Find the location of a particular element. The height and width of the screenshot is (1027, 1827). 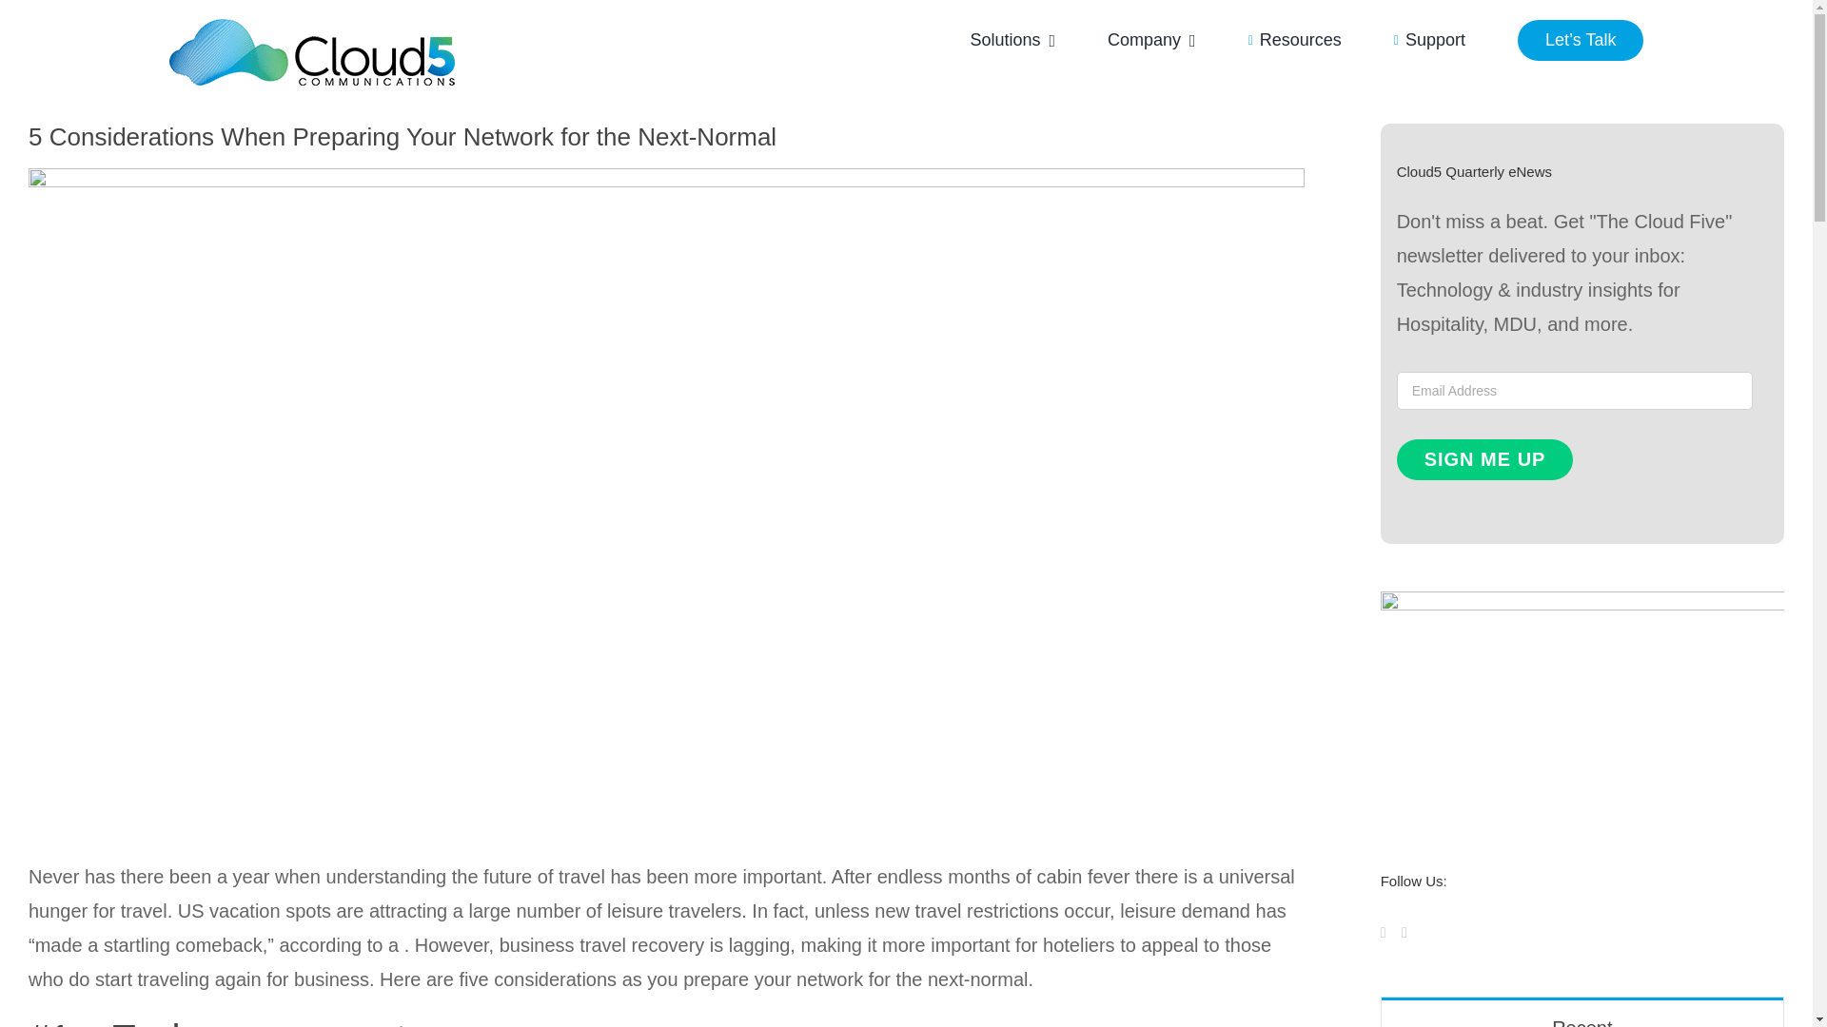

Support is located at coordinates (1429, 40).